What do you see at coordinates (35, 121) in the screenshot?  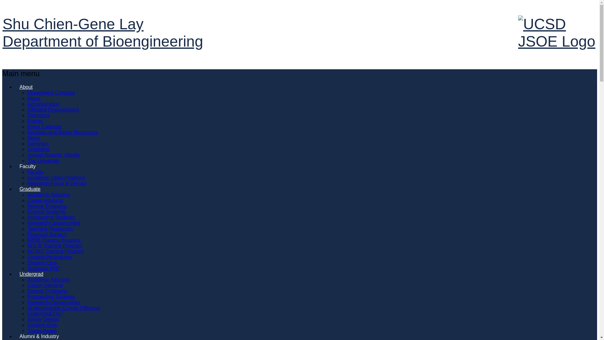 I see `Events` at bounding box center [35, 121].